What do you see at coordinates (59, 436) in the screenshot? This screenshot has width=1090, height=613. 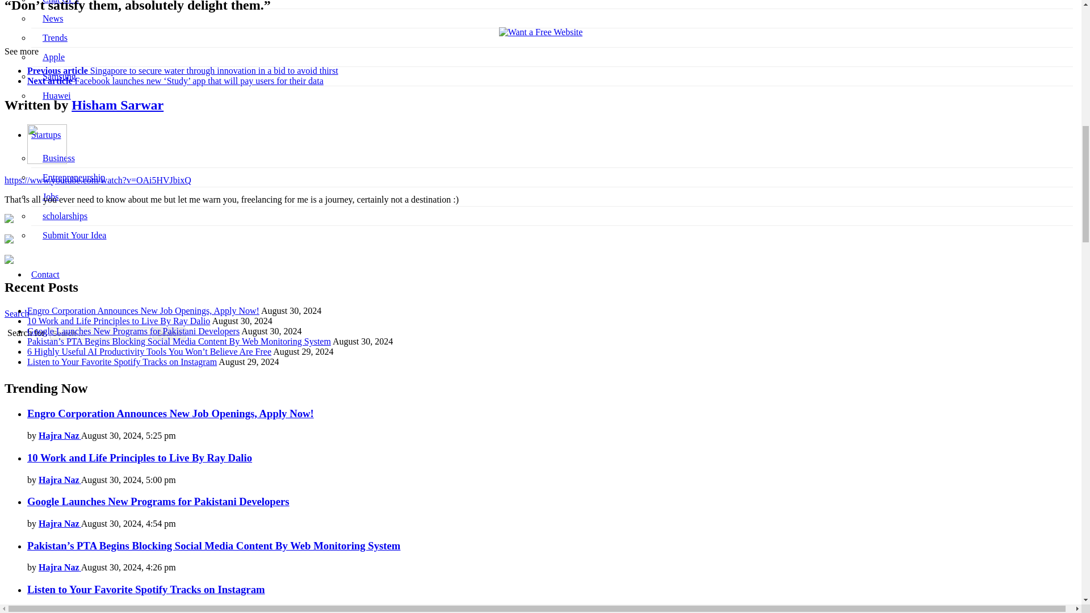 I see `Posts by Hajra Naz` at bounding box center [59, 436].